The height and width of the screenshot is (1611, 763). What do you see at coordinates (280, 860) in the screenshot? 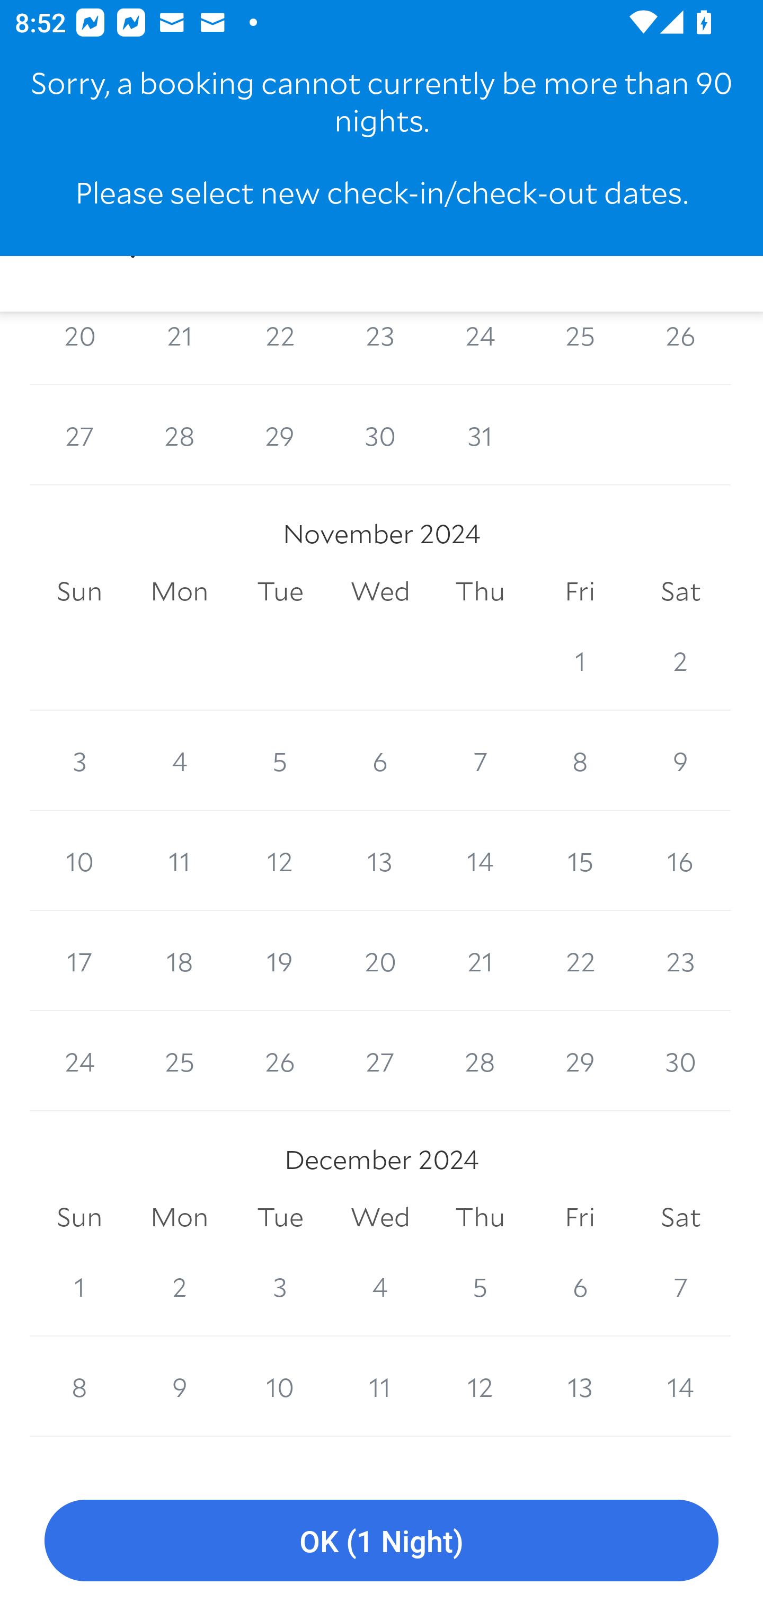
I see `12 12 November 2024` at bounding box center [280, 860].